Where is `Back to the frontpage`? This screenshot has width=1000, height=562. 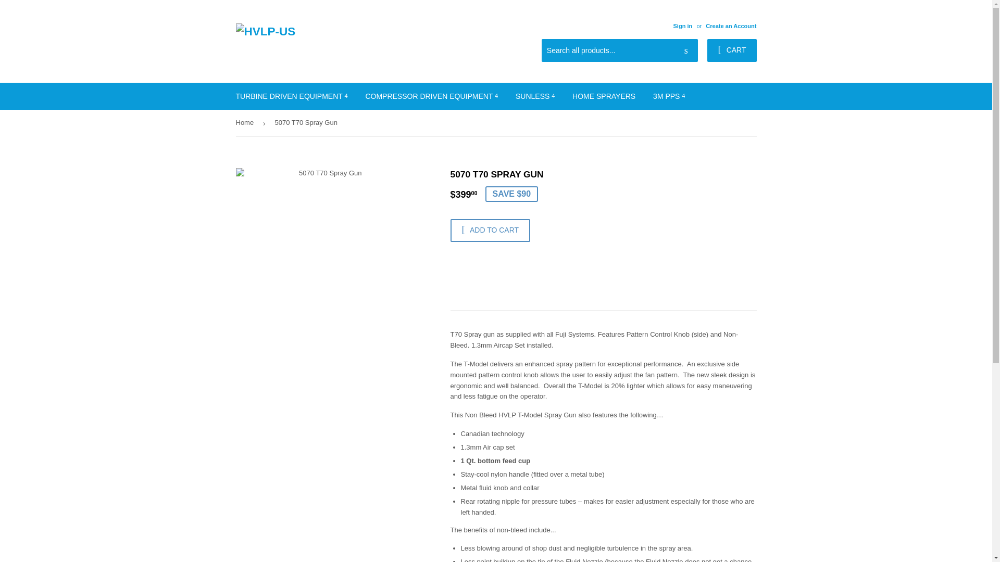 Back to the frontpage is located at coordinates (246, 123).